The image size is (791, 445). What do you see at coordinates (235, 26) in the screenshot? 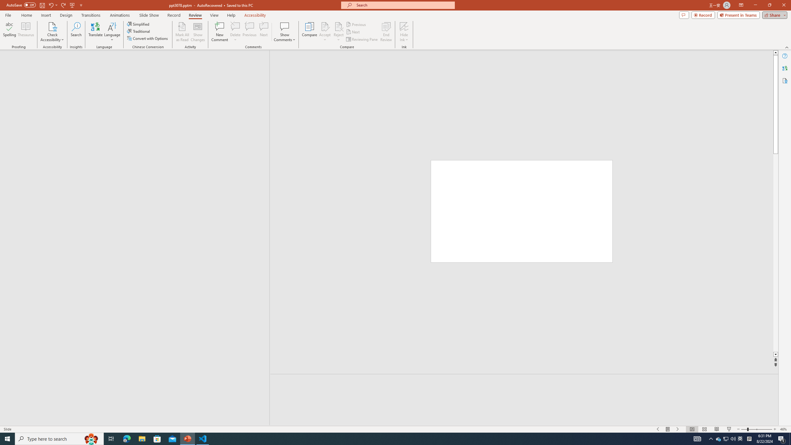
I see `Delete` at bounding box center [235, 26].